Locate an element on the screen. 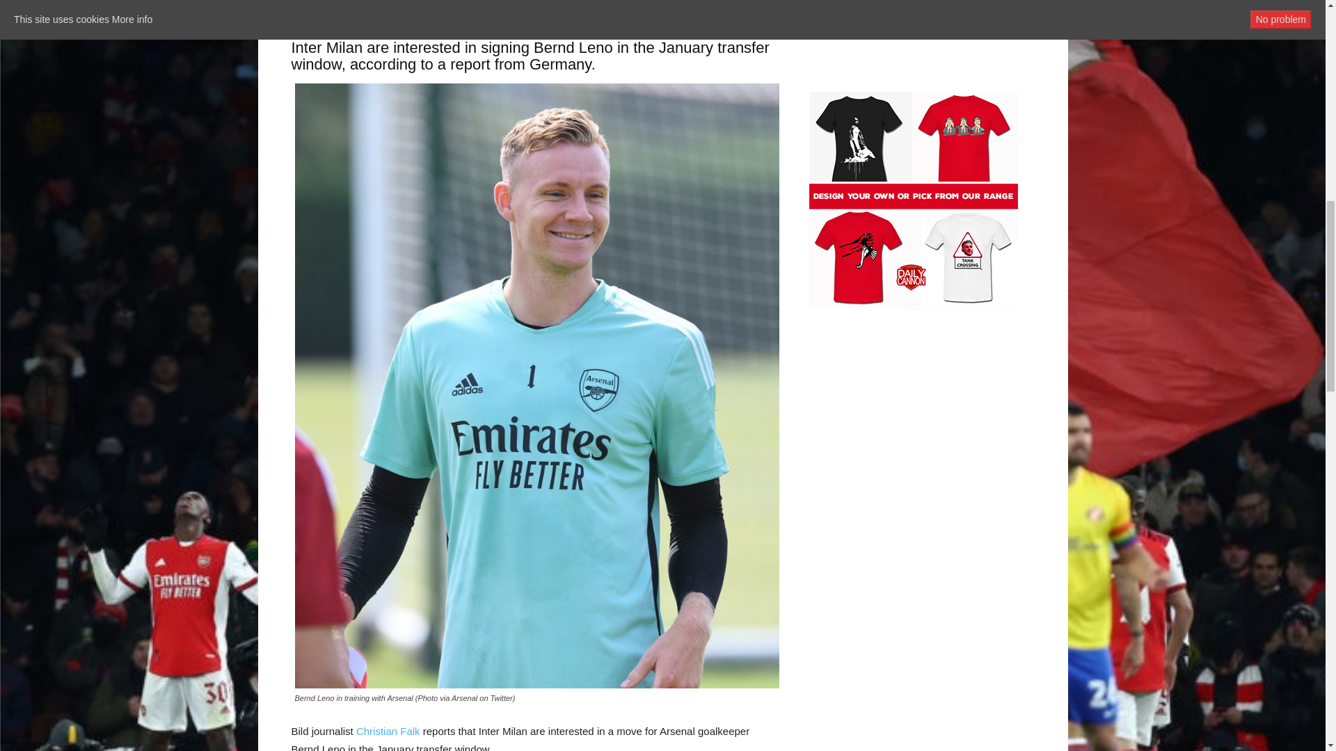 This screenshot has height=751, width=1336. Facebook is located at coordinates (305, 7).